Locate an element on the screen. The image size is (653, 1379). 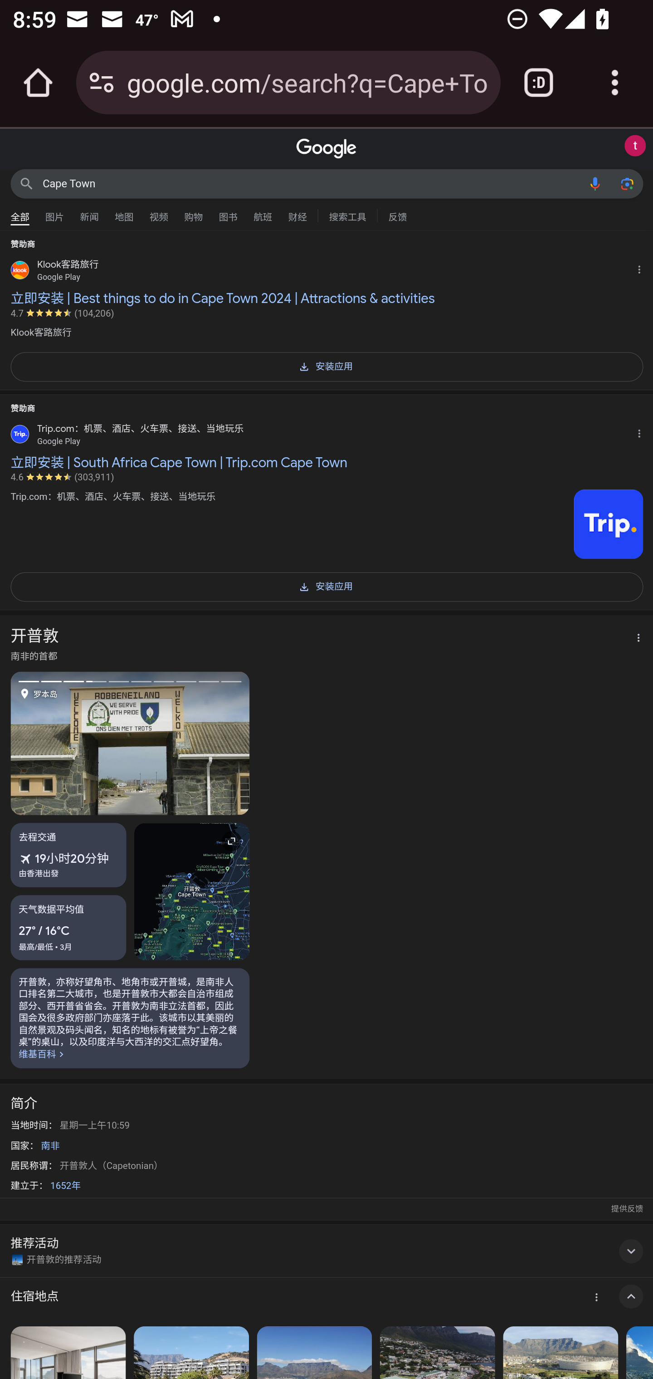
搜索工具 is located at coordinates (347, 215).